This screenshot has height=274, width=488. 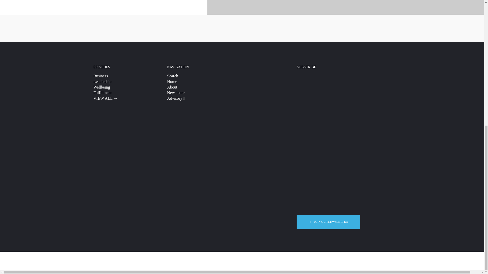 I want to click on Listen on Spotify, so click(x=242, y=28).